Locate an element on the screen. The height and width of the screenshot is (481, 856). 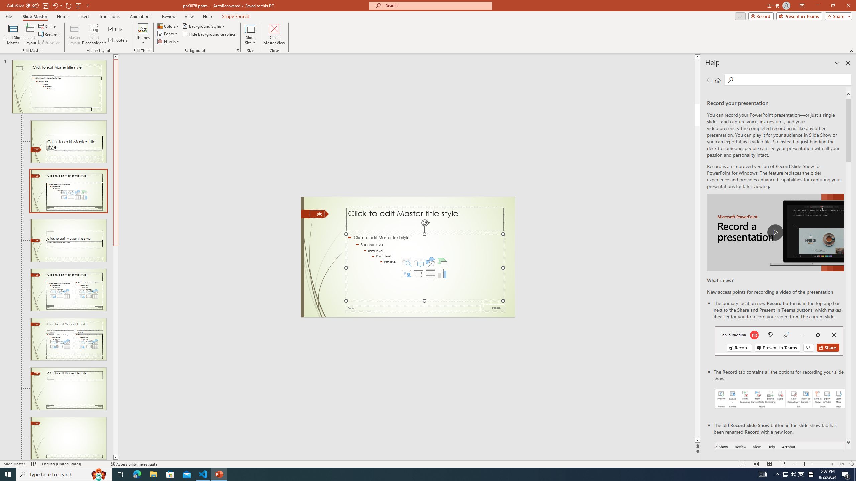
Shape Format is located at coordinates (236, 16).